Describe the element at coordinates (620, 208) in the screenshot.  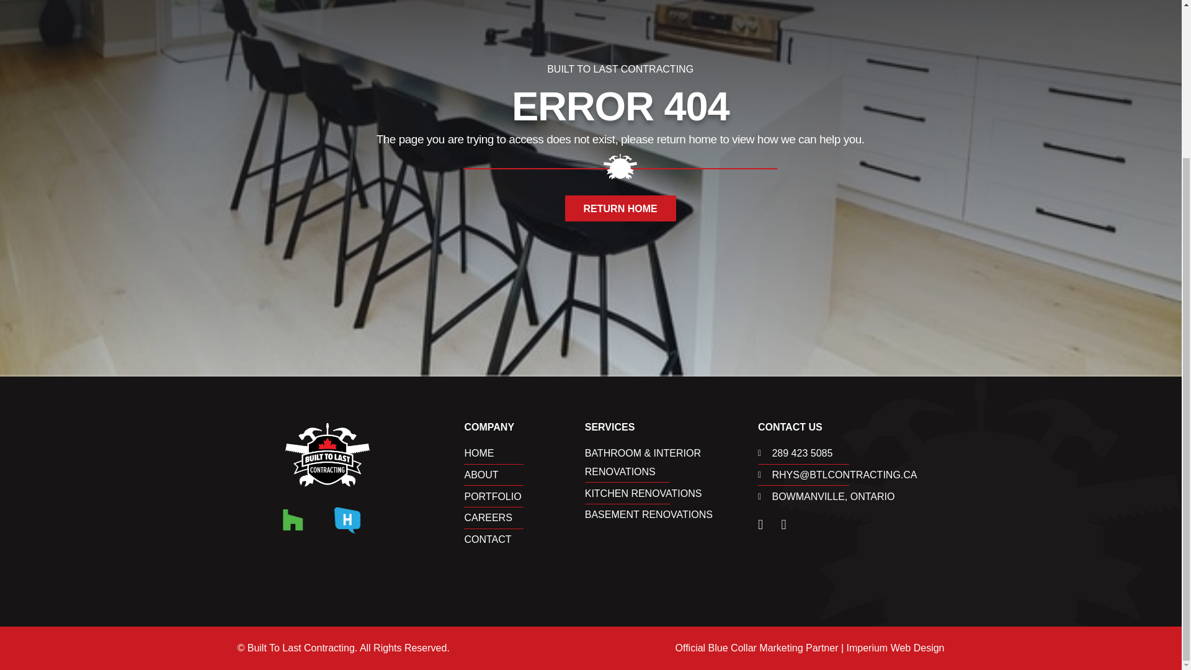
I see `RETURN HOME` at that location.